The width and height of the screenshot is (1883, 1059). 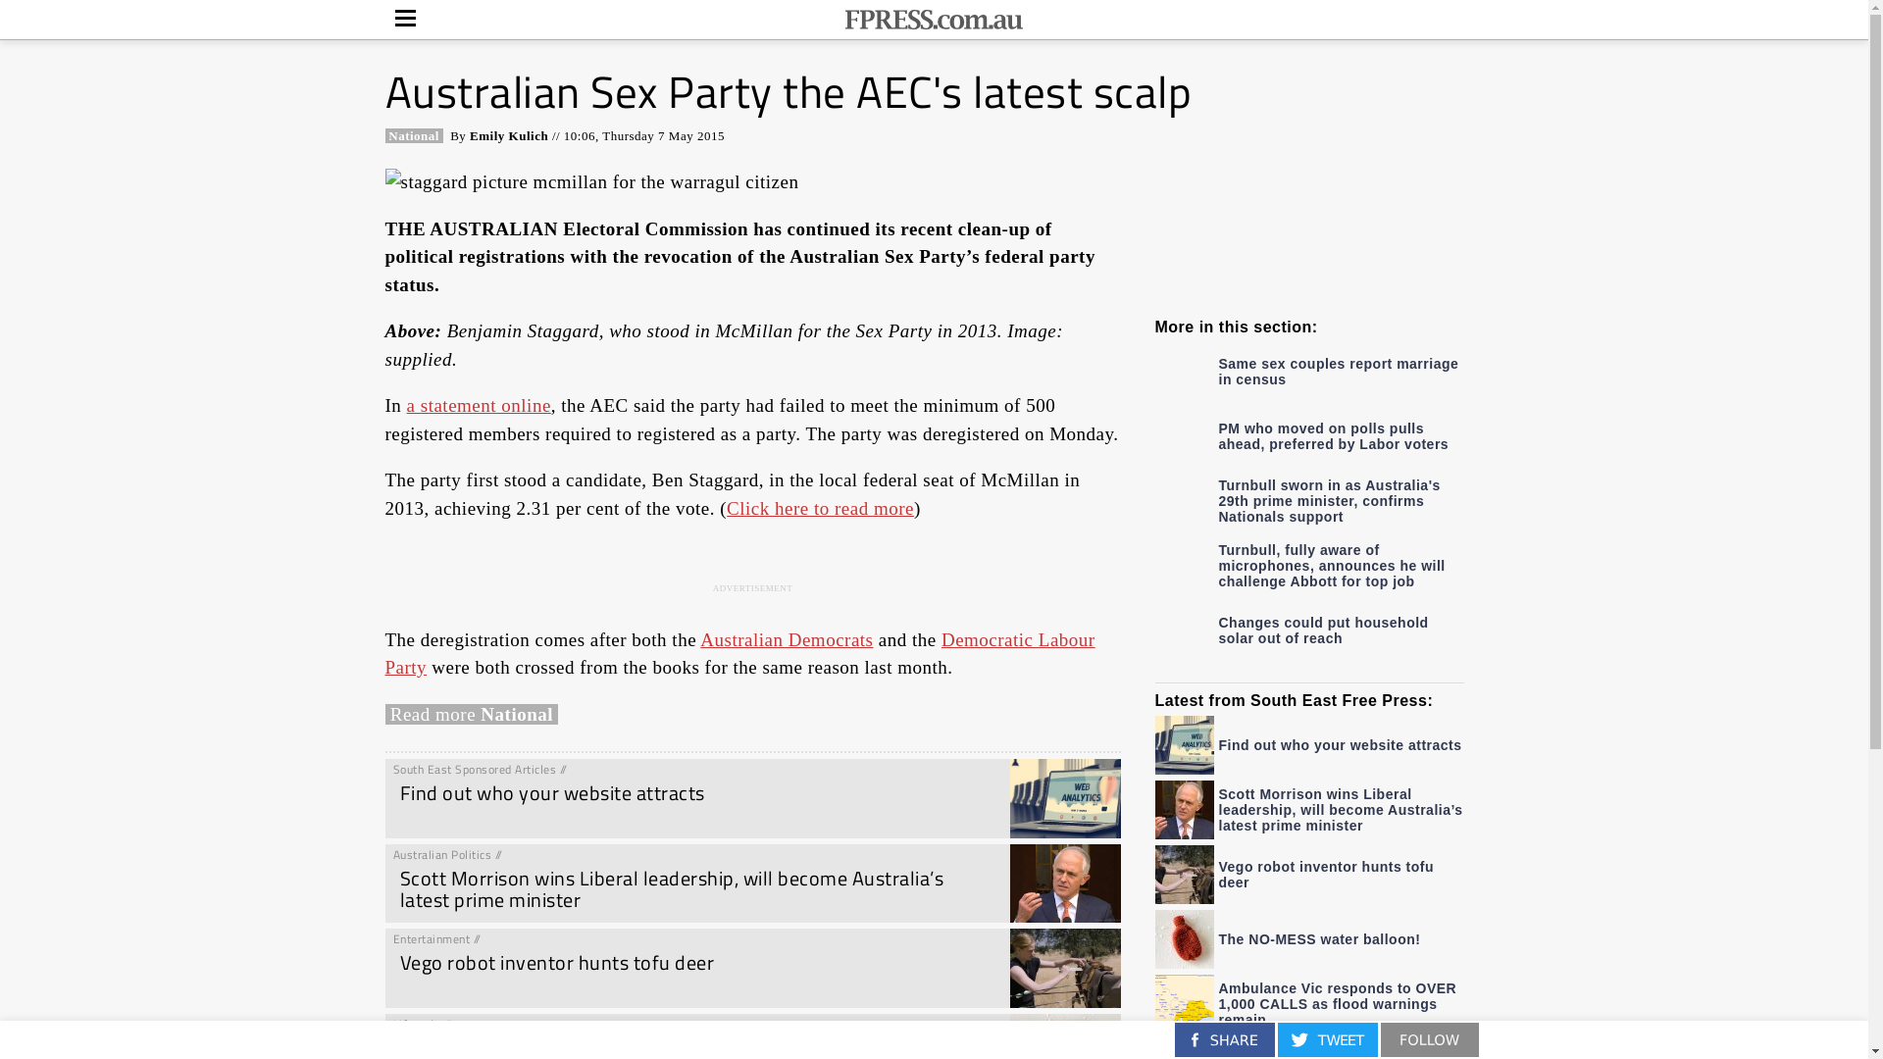 What do you see at coordinates (1310, 637) in the screenshot?
I see `Changes could put household solar out of reach` at bounding box center [1310, 637].